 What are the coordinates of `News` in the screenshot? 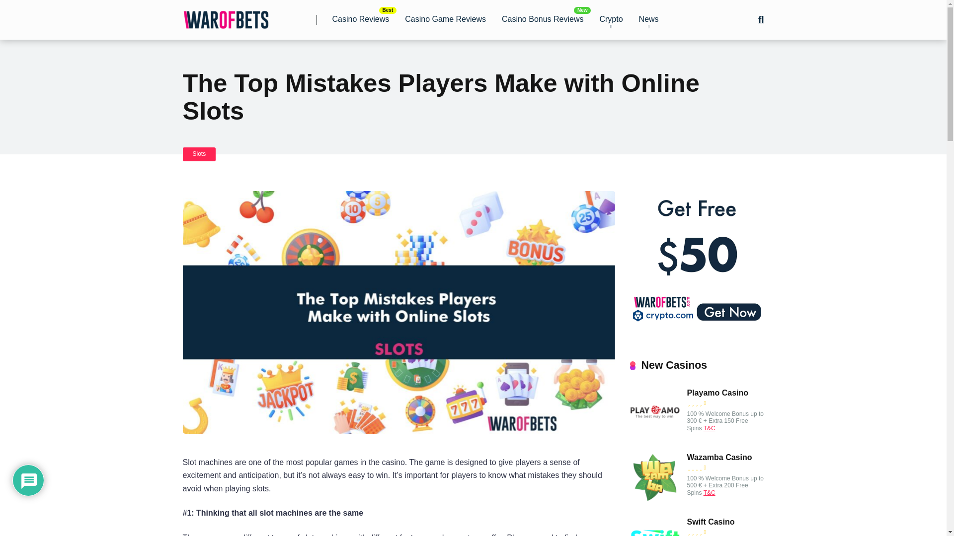 It's located at (649, 20).